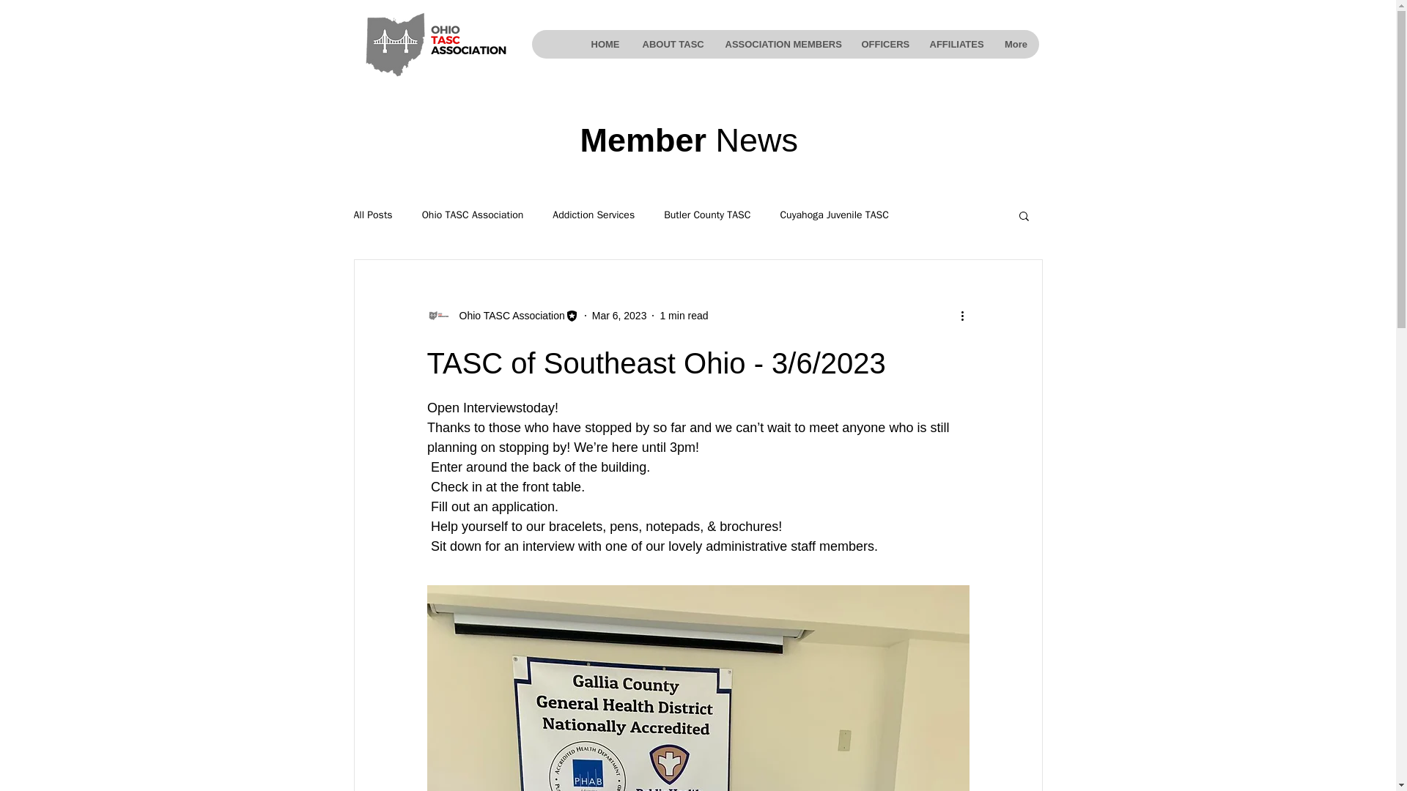  Describe the element at coordinates (833, 215) in the screenshot. I see `Cuyahoga Juvenile TASC` at that location.